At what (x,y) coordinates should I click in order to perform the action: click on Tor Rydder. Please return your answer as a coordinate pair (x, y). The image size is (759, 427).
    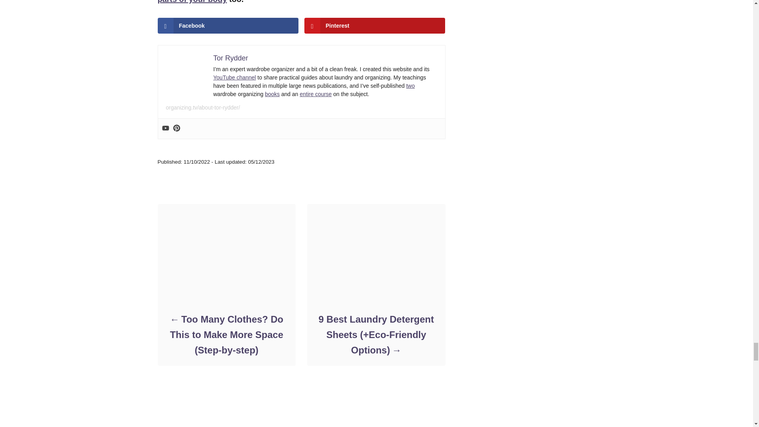
    Looking at the image, I should click on (230, 58).